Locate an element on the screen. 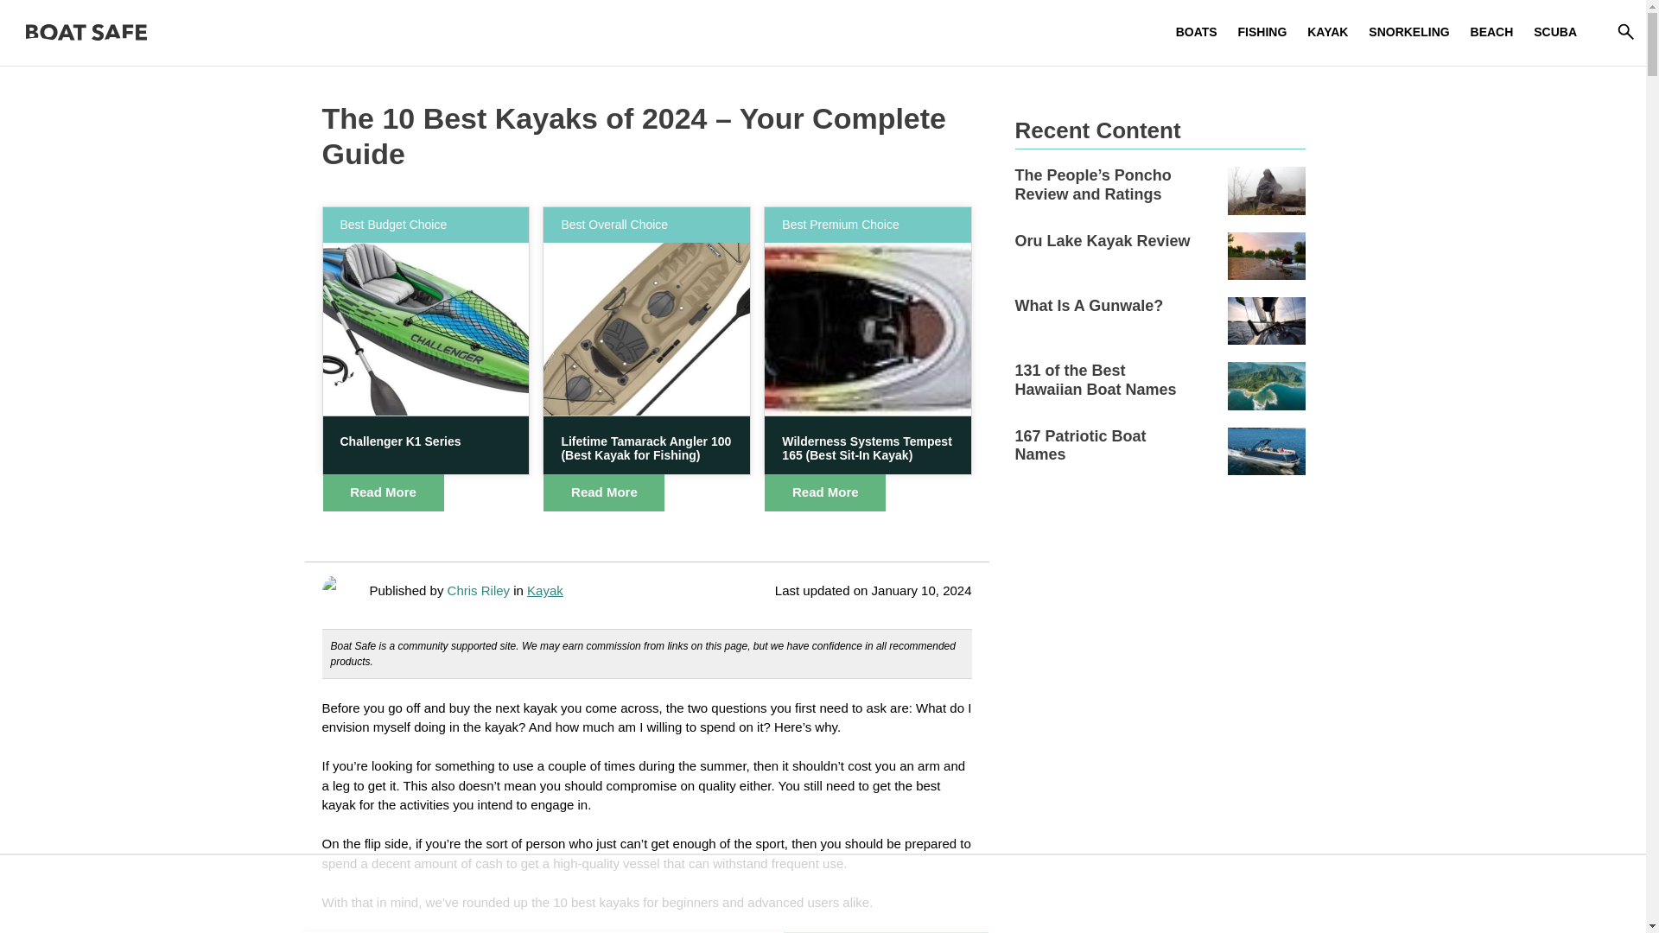  Read More is located at coordinates (825, 492).